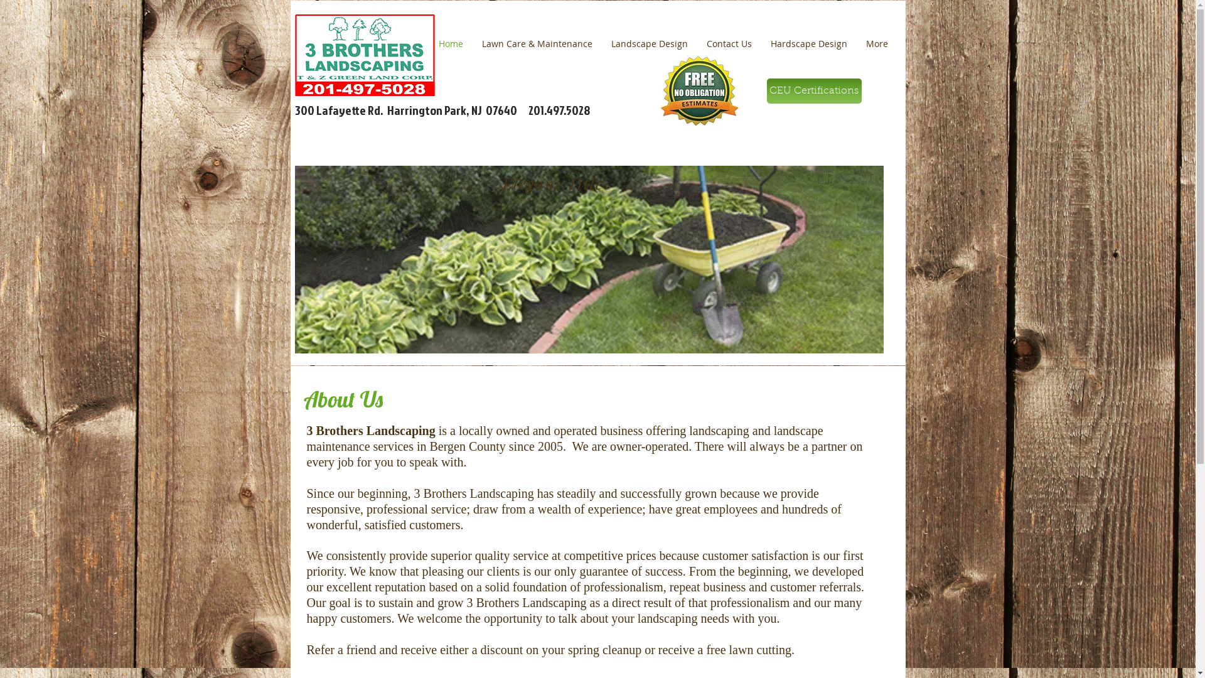  I want to click on Contact Us, so click(729, 44).